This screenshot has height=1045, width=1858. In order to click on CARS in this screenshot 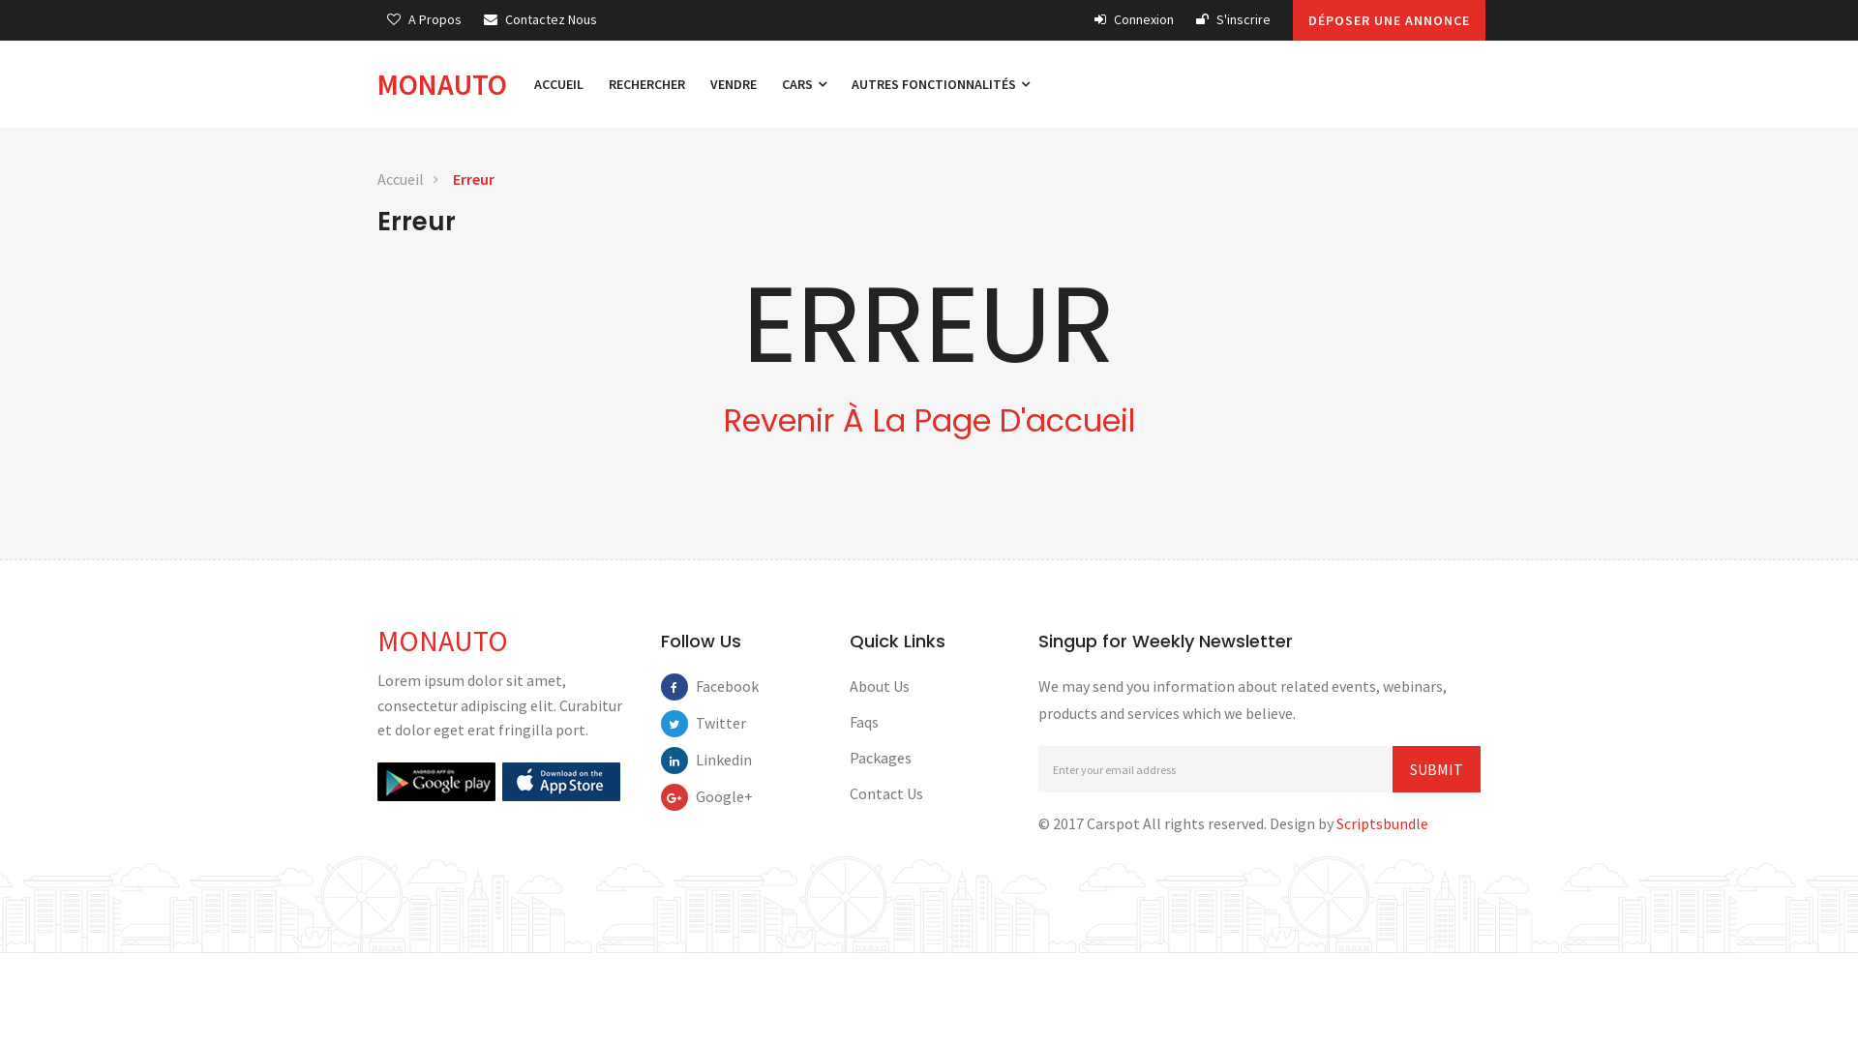, I will do `click(804, 84)`.